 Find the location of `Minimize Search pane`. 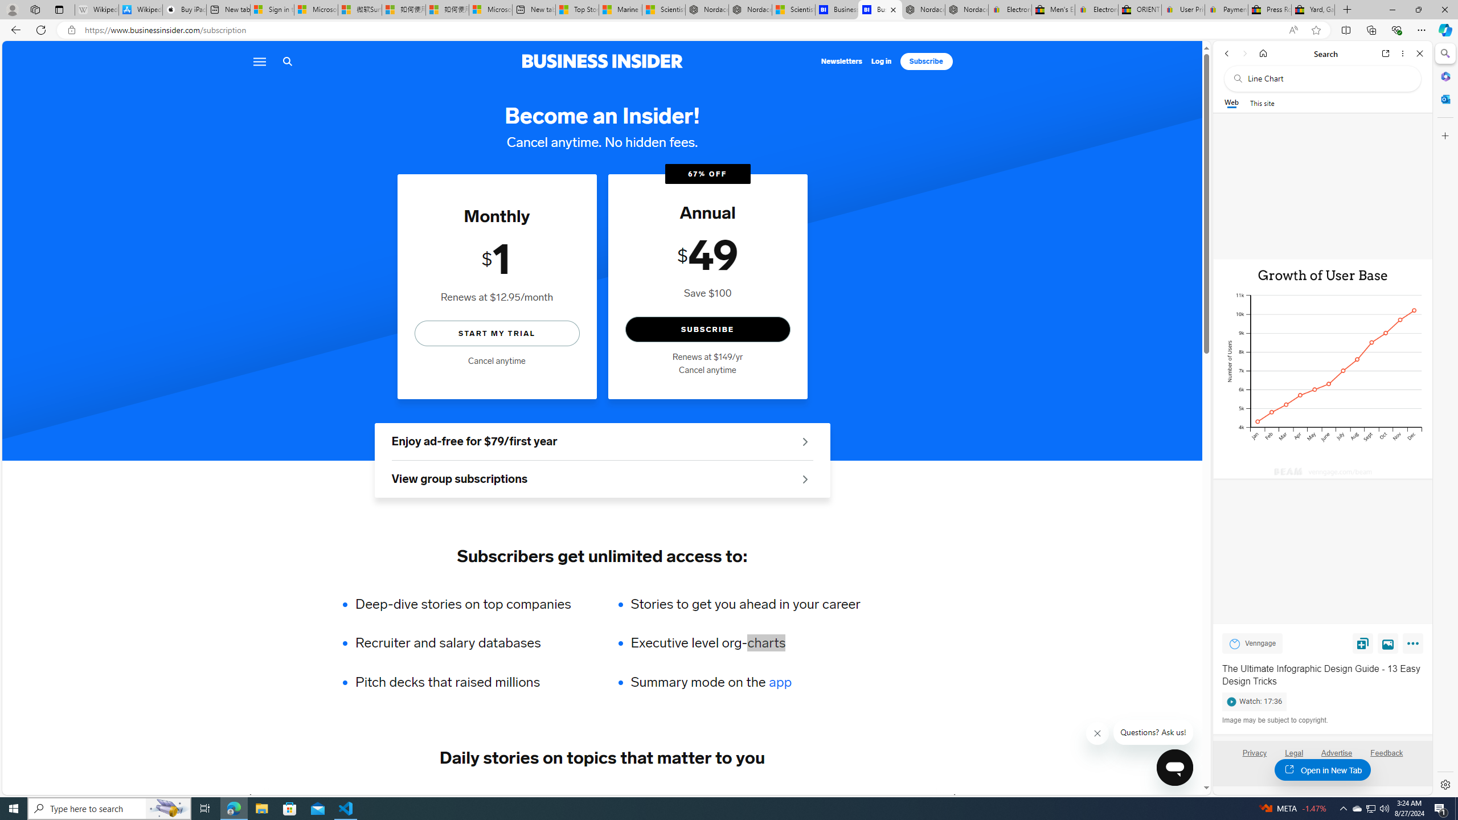

Minimize Search pane is located at coordinates (1444, 54).